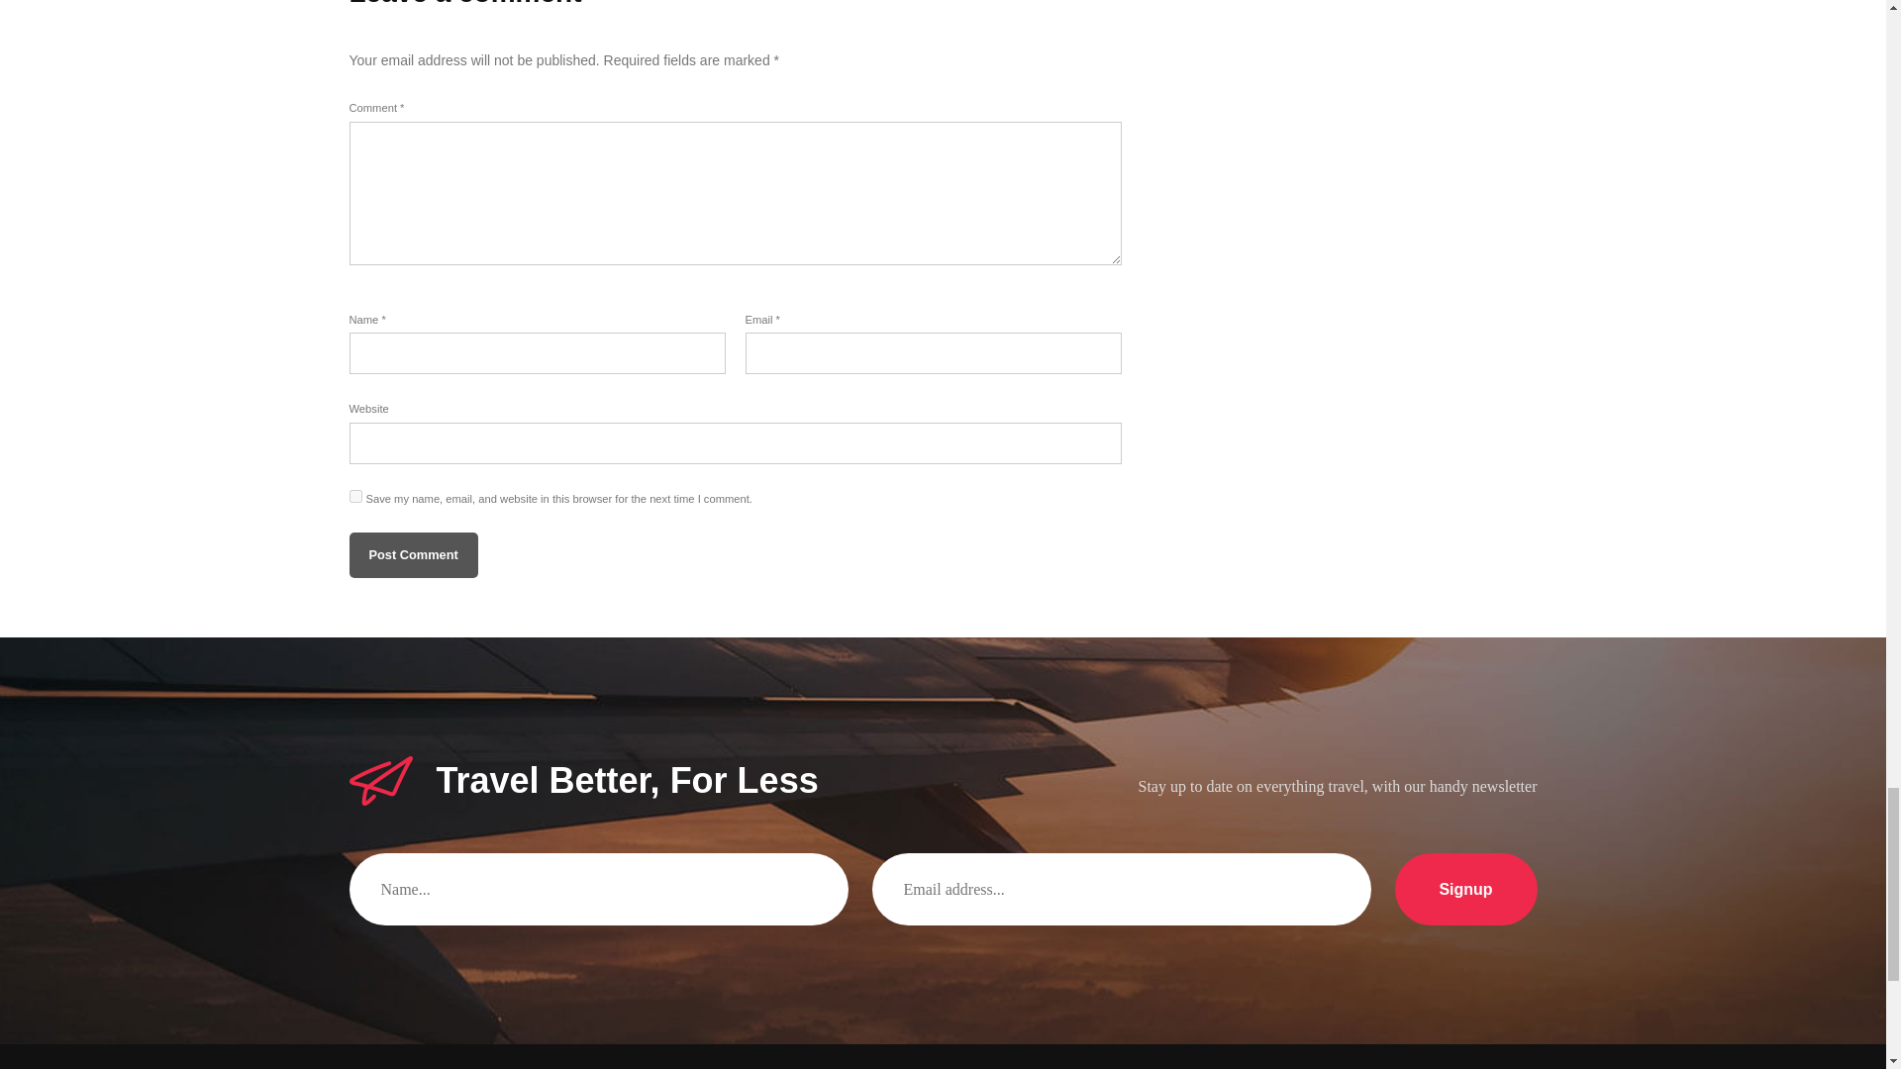 The height and width of the screenshot is (1069, 1901). Describe the element at coordinates (1464, 889) in the screenshot. I see `Signup` at that location.